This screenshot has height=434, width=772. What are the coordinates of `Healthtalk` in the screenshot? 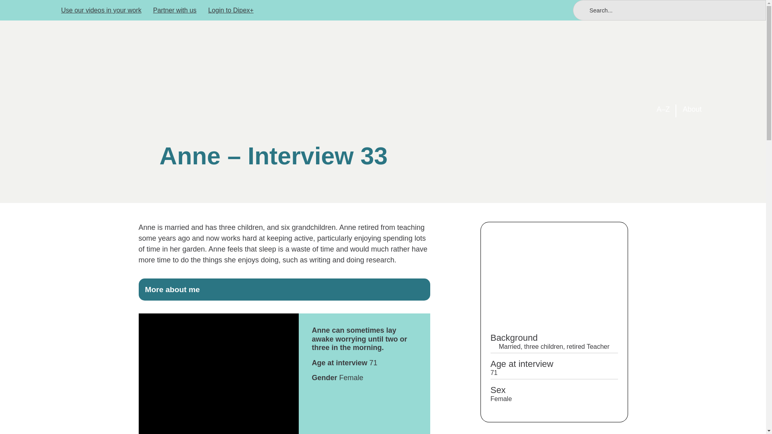 It's located at (106, 75).